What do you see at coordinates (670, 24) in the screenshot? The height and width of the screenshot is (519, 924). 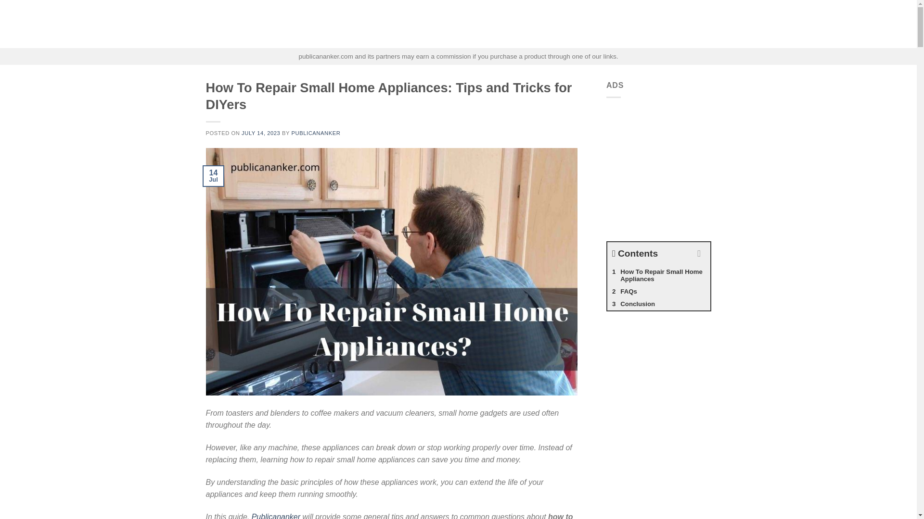 I see `COOLERS` at bounding box center [670, 24].